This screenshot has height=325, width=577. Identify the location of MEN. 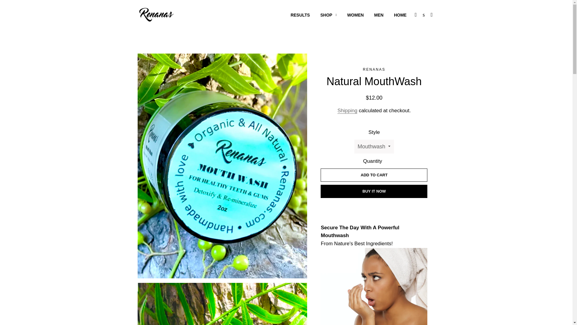
(379, 15).